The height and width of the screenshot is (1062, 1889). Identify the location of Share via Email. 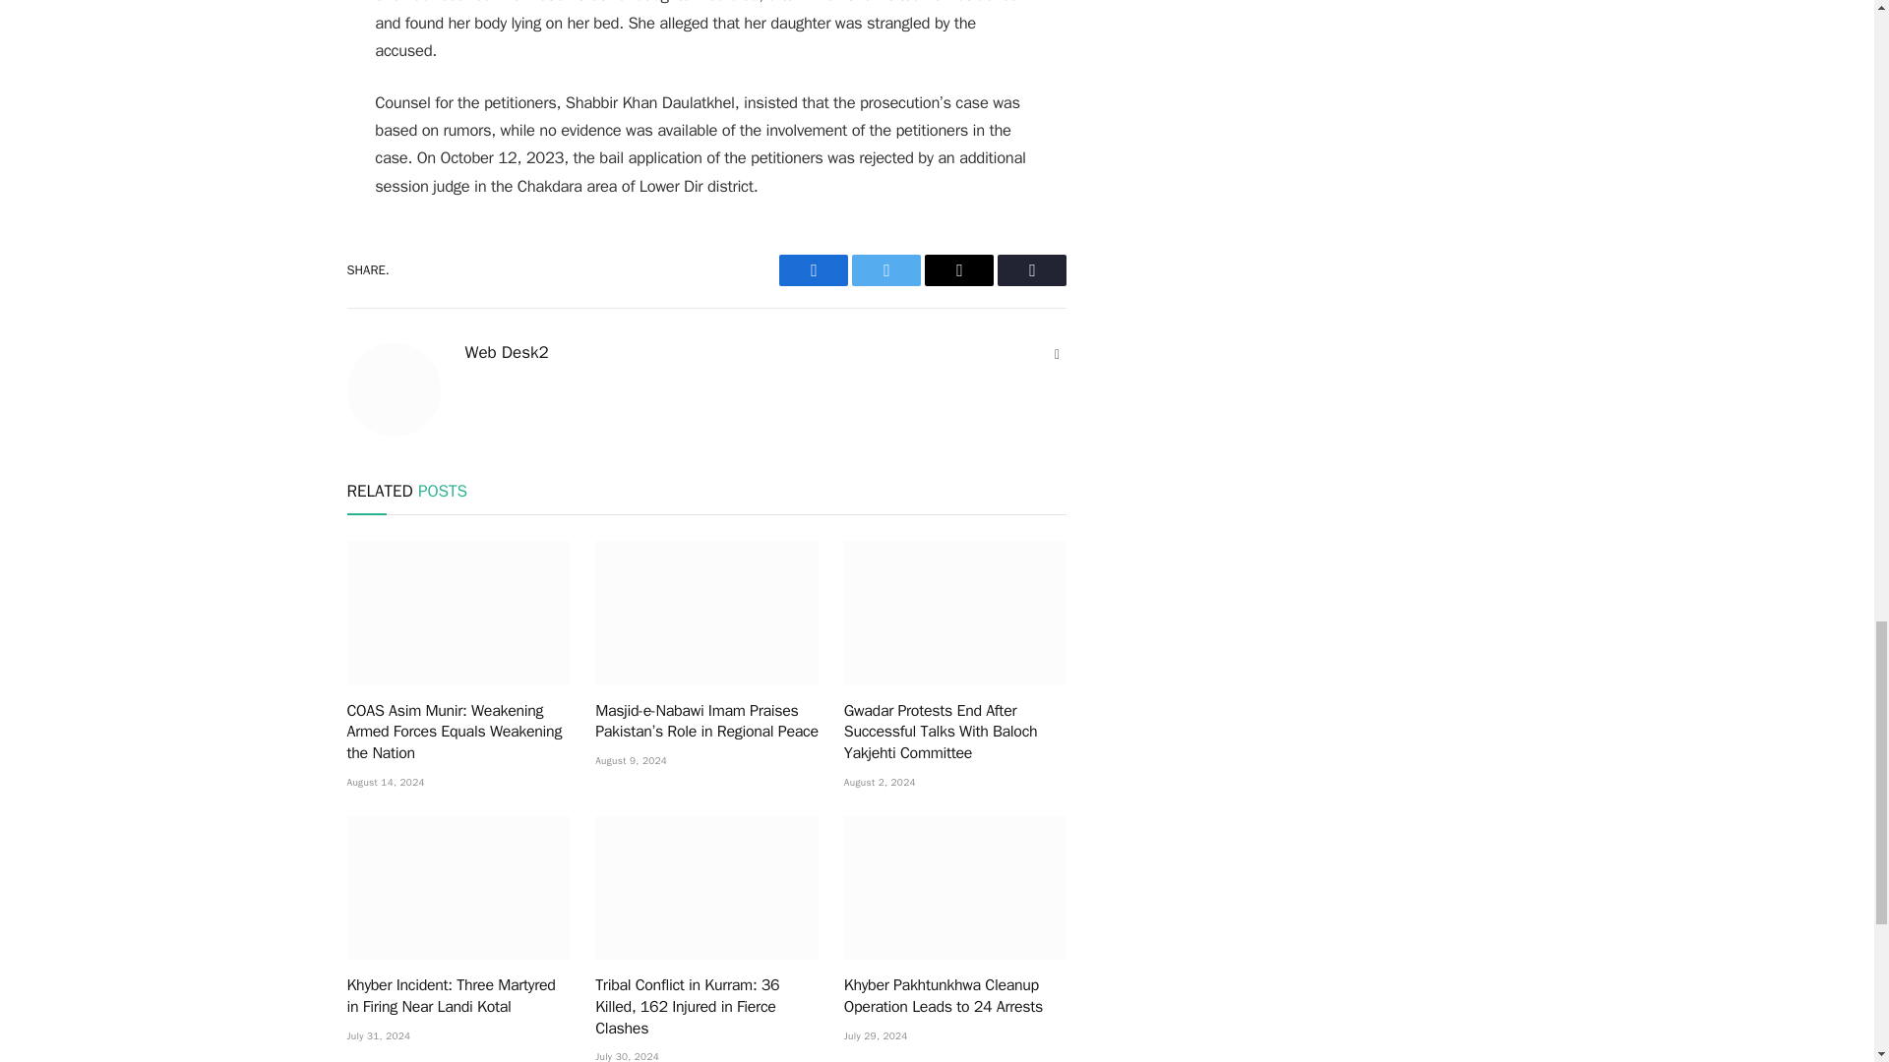
(958, 269).